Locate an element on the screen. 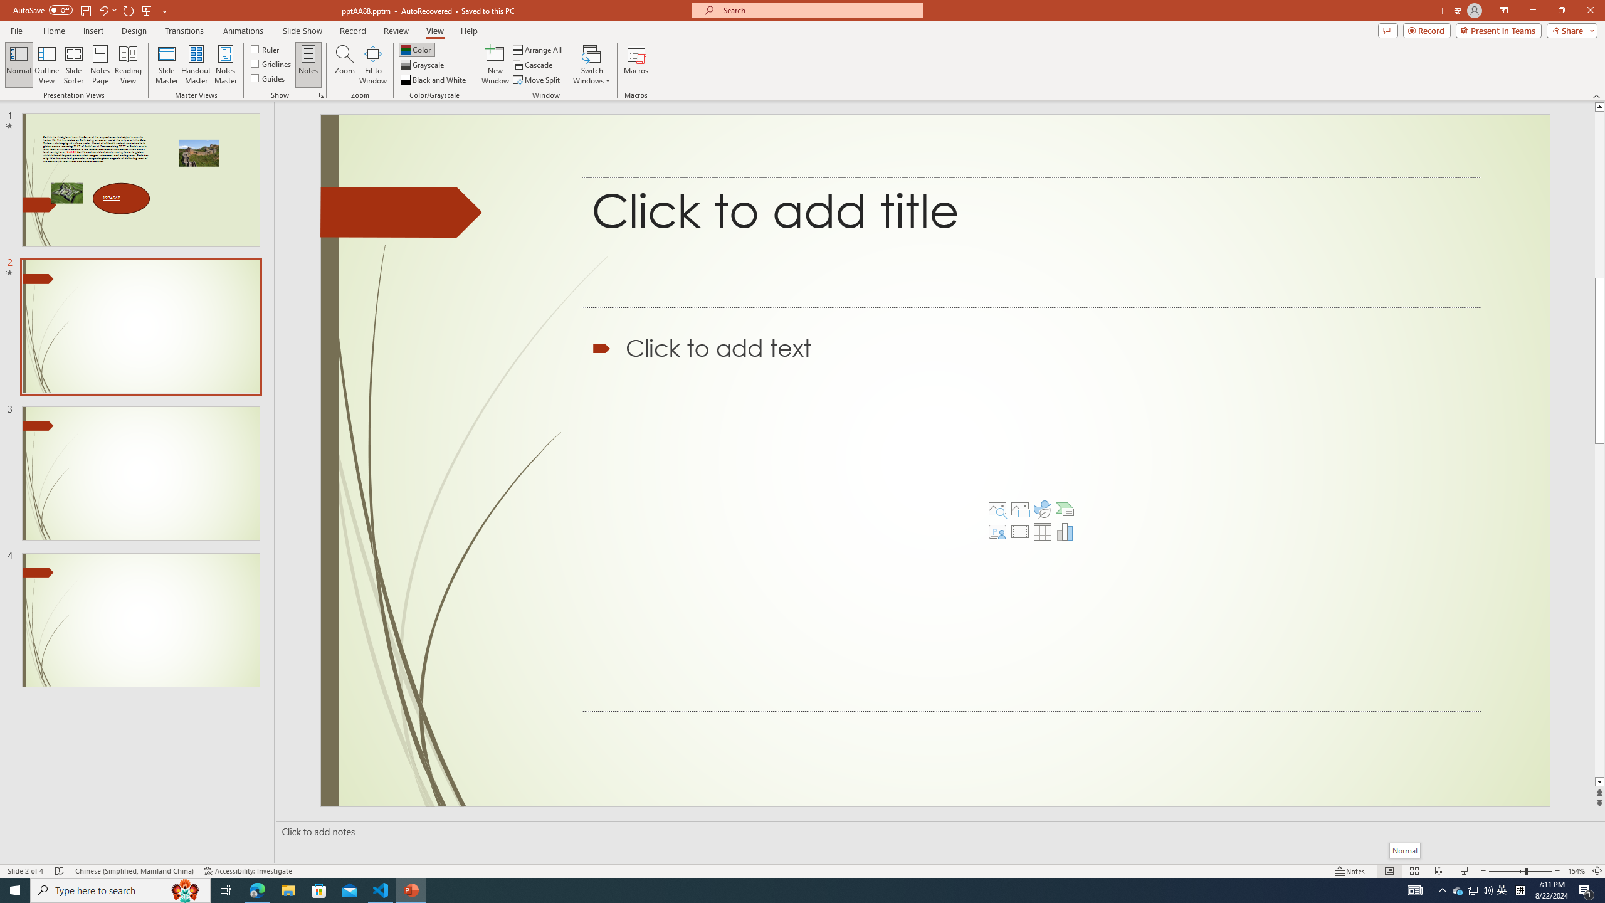  Grayscale is located at coordinates (423, 65).